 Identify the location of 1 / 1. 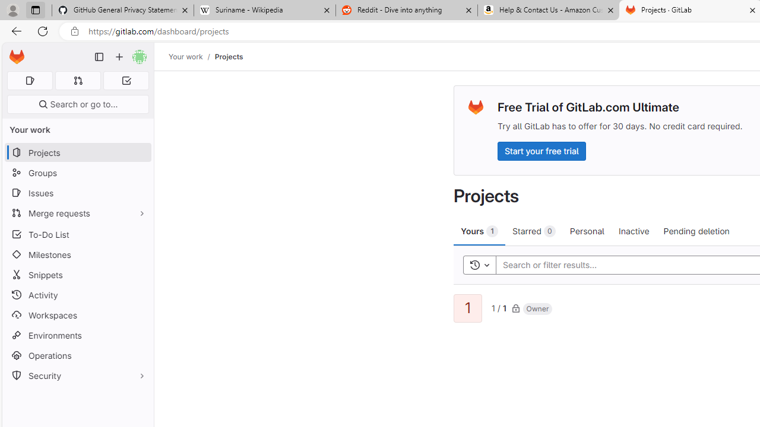
(499, 307).